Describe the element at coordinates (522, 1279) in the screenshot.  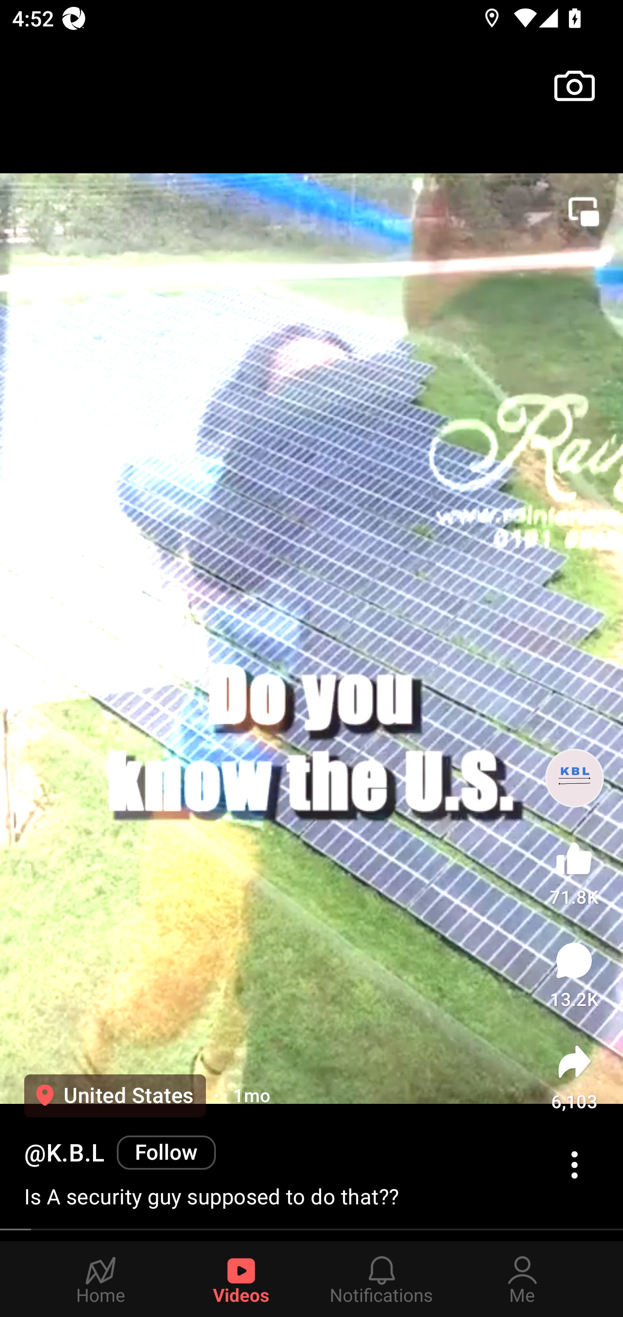
I see `Me` at that location.